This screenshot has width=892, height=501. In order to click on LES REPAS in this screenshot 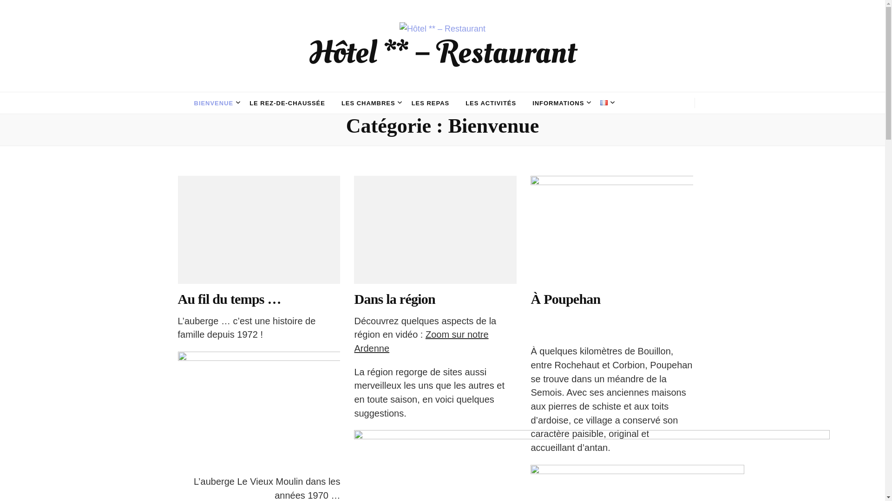, I will do `click(431, 103)`.